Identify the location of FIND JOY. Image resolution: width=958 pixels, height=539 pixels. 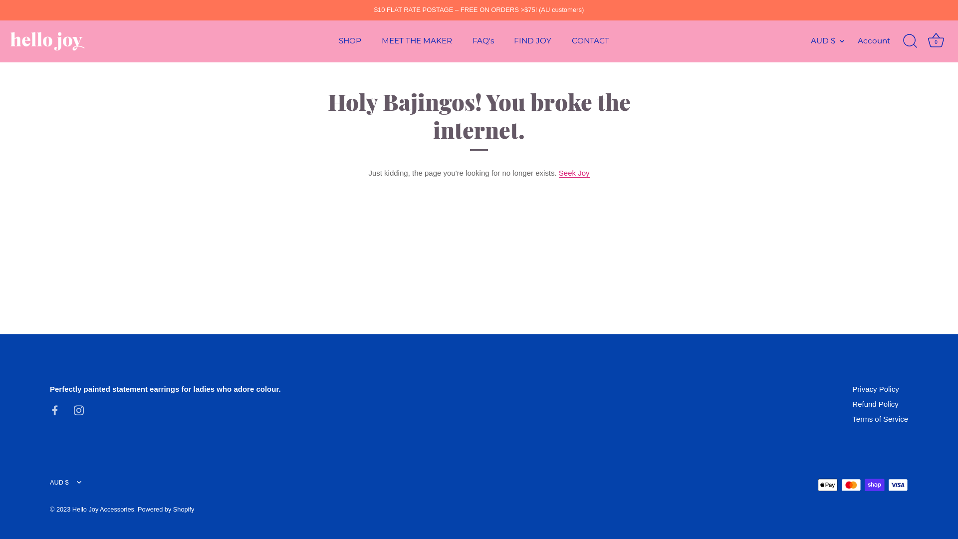
(533, 41).